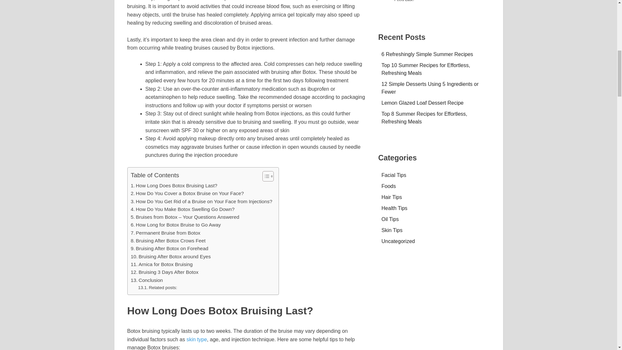 The width and height of the screenshot is (622, 350). What do you see at coordinates (202, 202) in the screenshot?
I see `How Do You Get Rid of a Bruise on Your Face from Injections?` at bounding box center [202, 202].